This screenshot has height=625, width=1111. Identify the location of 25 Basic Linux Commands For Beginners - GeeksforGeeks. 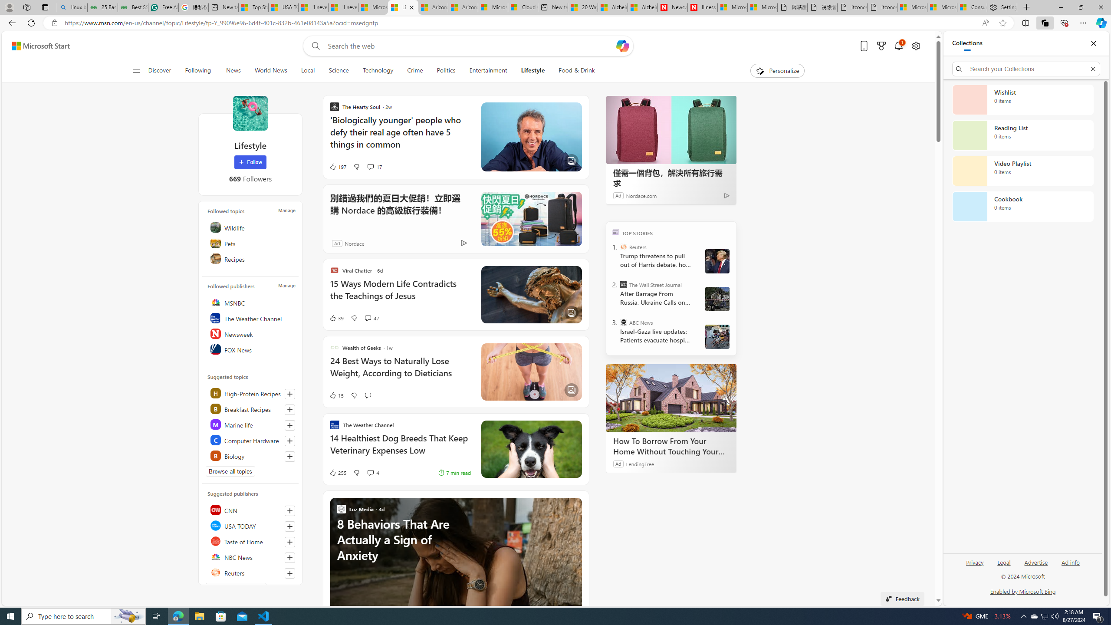
(102, 7).